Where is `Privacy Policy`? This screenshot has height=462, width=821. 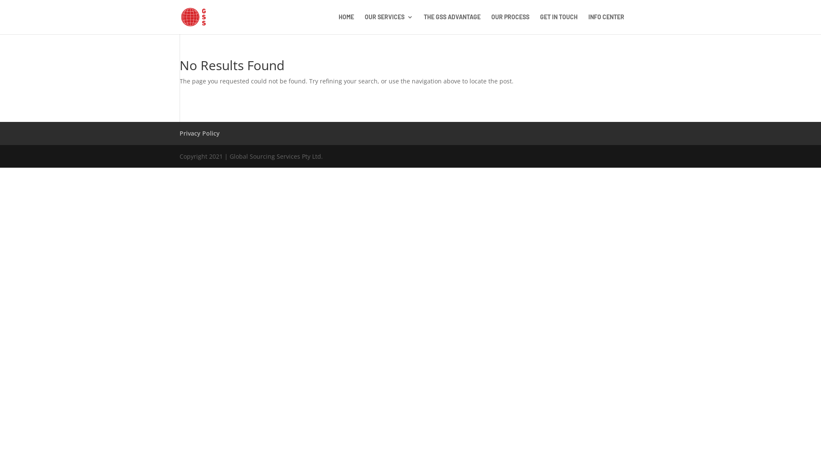
Privacy Policy is located at coordinates (200, 133).